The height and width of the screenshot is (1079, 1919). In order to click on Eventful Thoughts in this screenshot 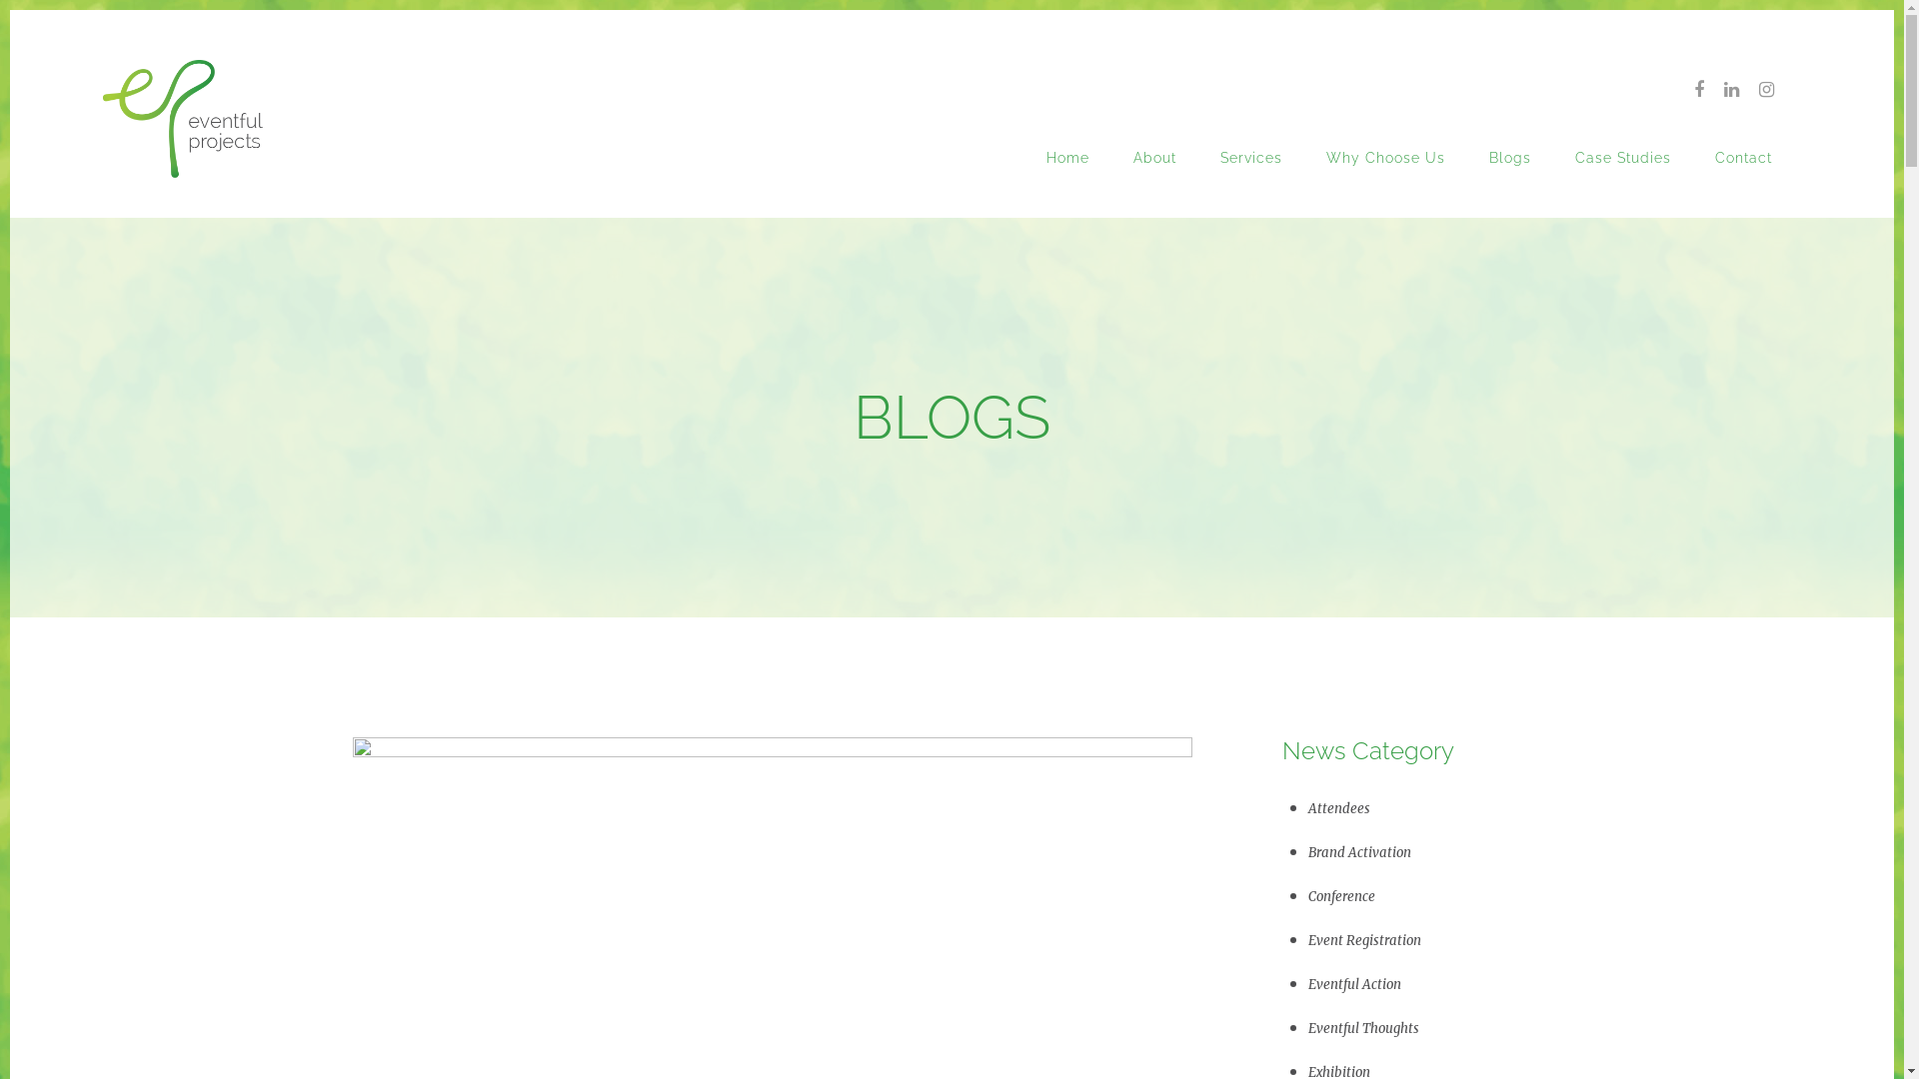, I will do `click(1363, 1029)`.